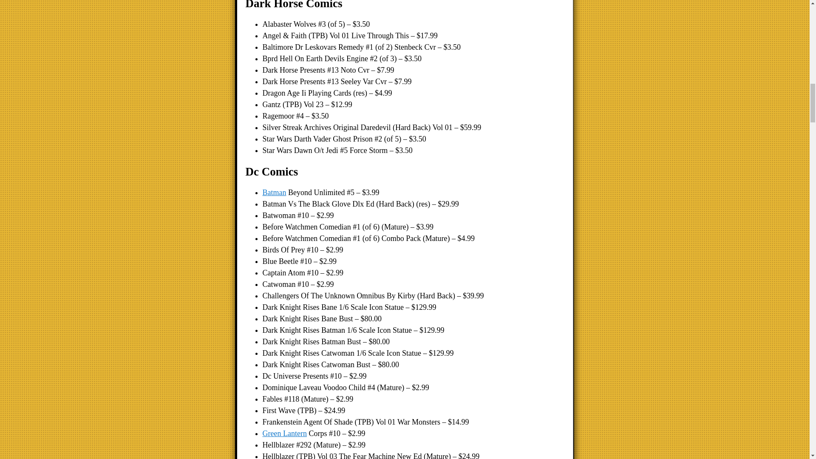 The image size is (816, 459). What do you see at coordinates (275, 192) in the screenshot?
I see `Batman 3` at bounding box center [275, 192].